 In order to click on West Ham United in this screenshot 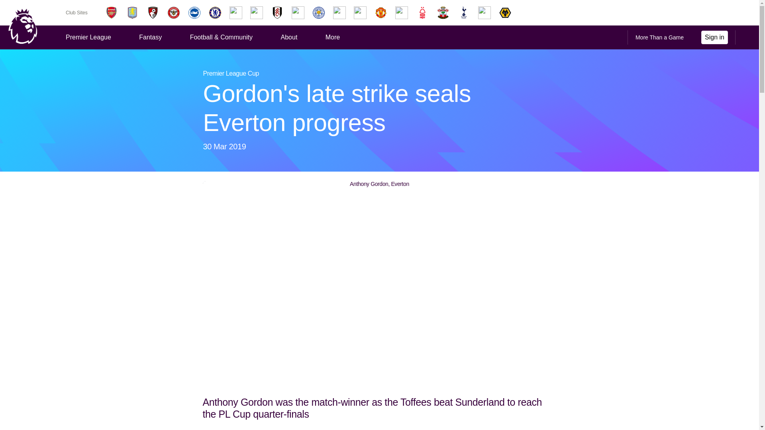, I will do `click(484, 12)`.